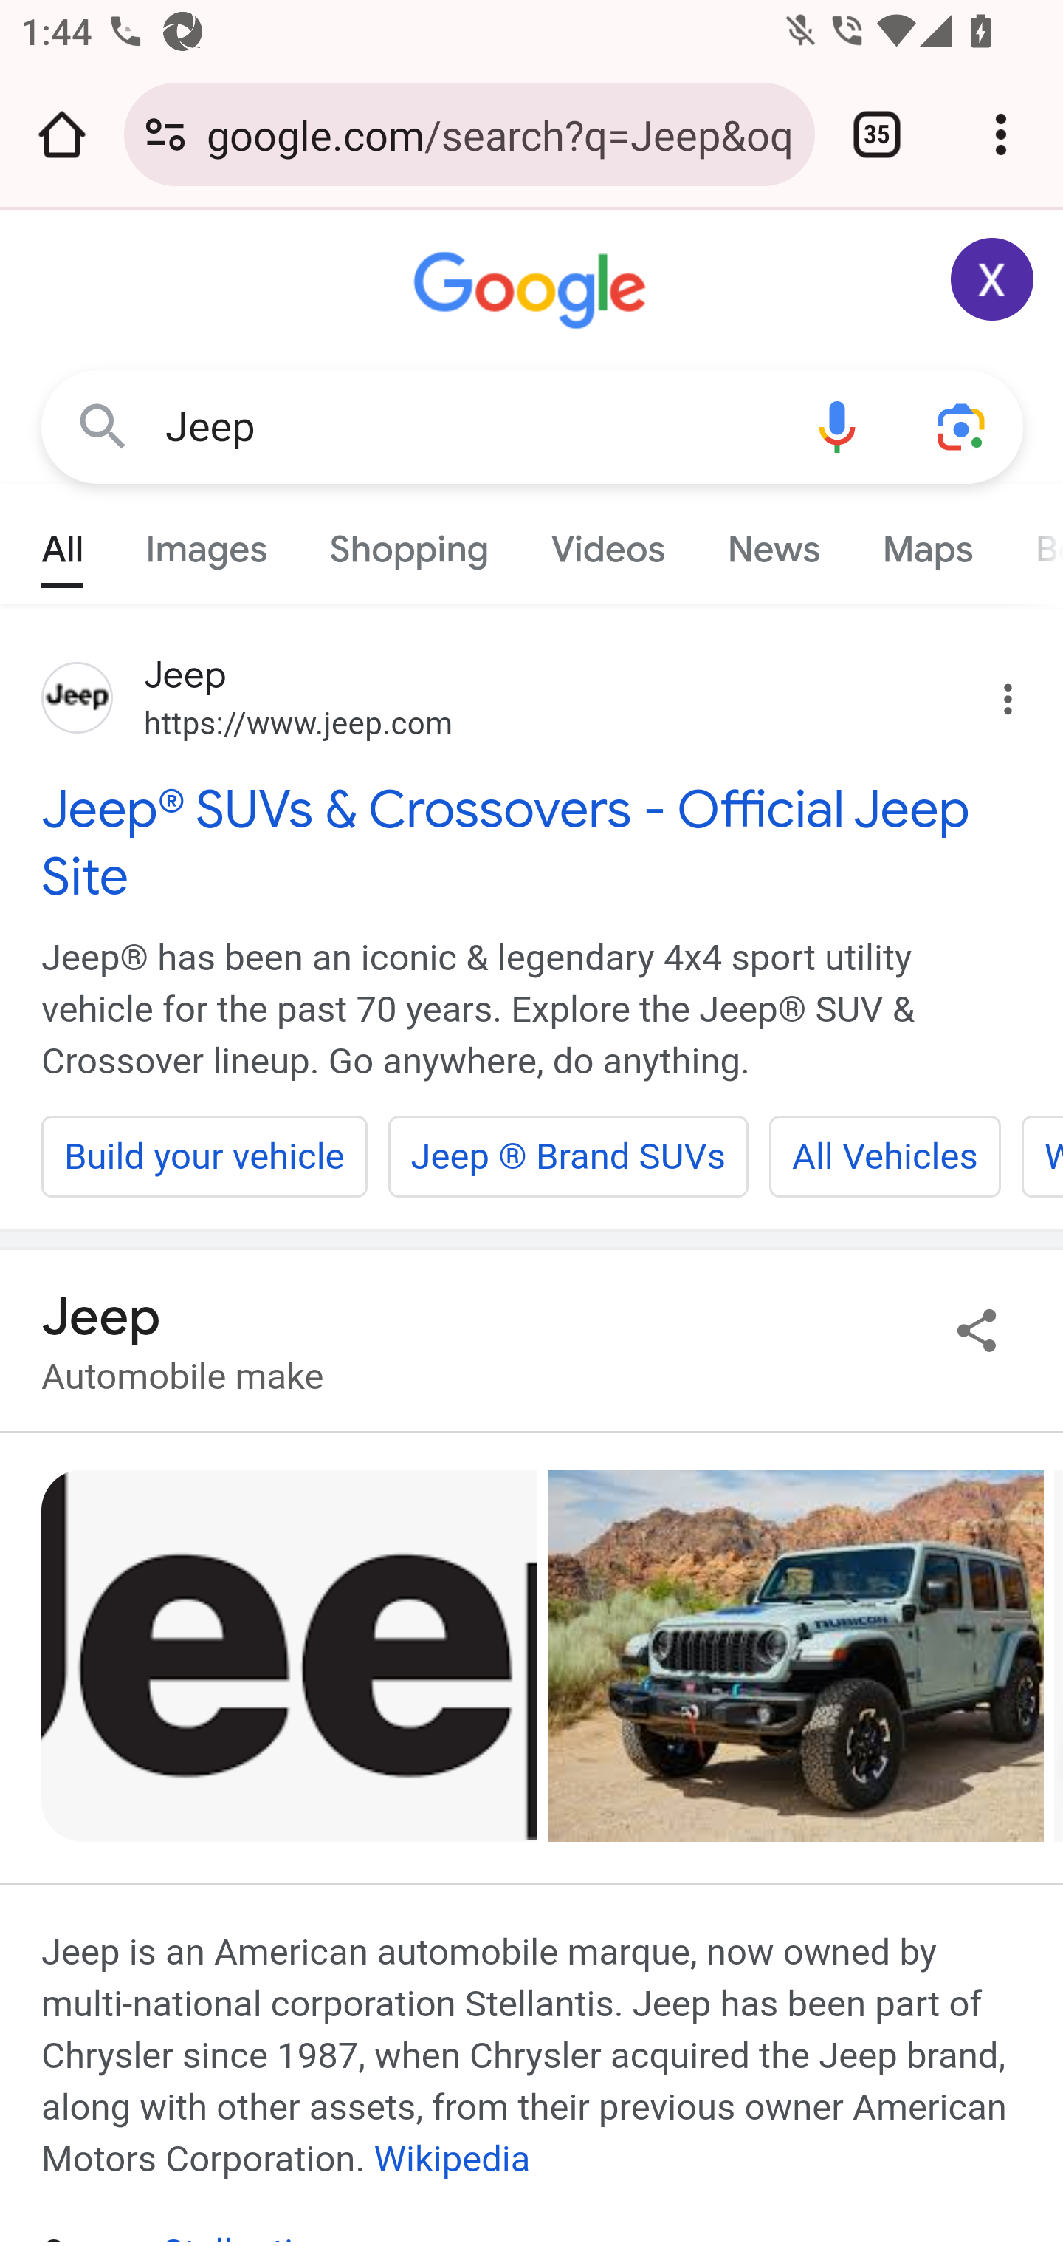 The width and height of the screenshot is (1063, 2246). Describe the element at coordinates (608, 542) in the screenshot. I see `Videos` at that location.